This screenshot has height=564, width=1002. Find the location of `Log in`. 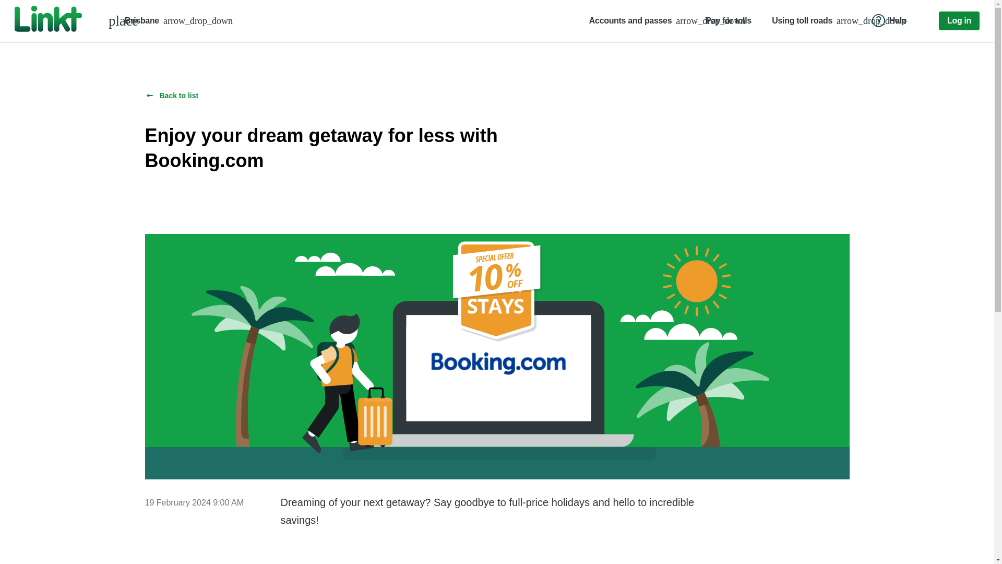

Log in is located at coordinates (959, 21).